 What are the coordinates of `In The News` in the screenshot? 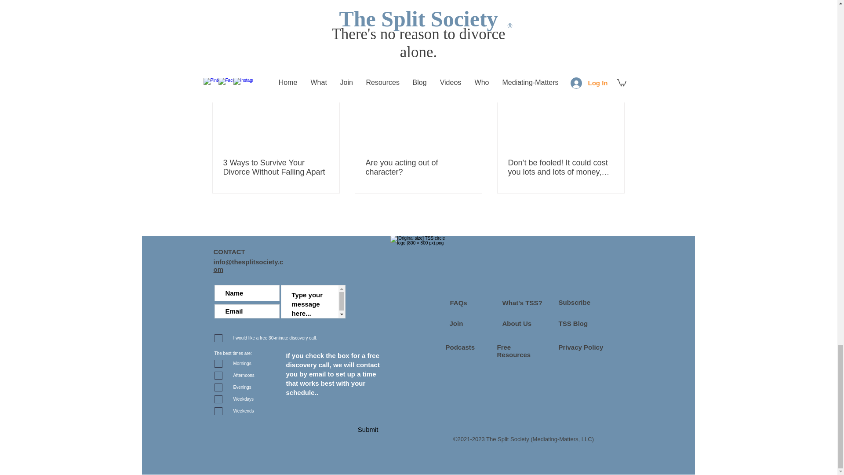 It's located at (504, 4).